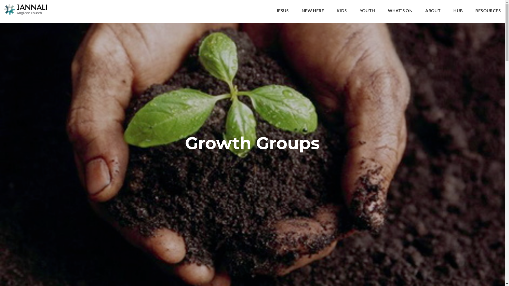 Image resolution: width=509 pixels, height=286 pixels. What do you see at coordinates (433, 12) in the screenshot?
I see `ABOUT` at bounding box center [433, 12].